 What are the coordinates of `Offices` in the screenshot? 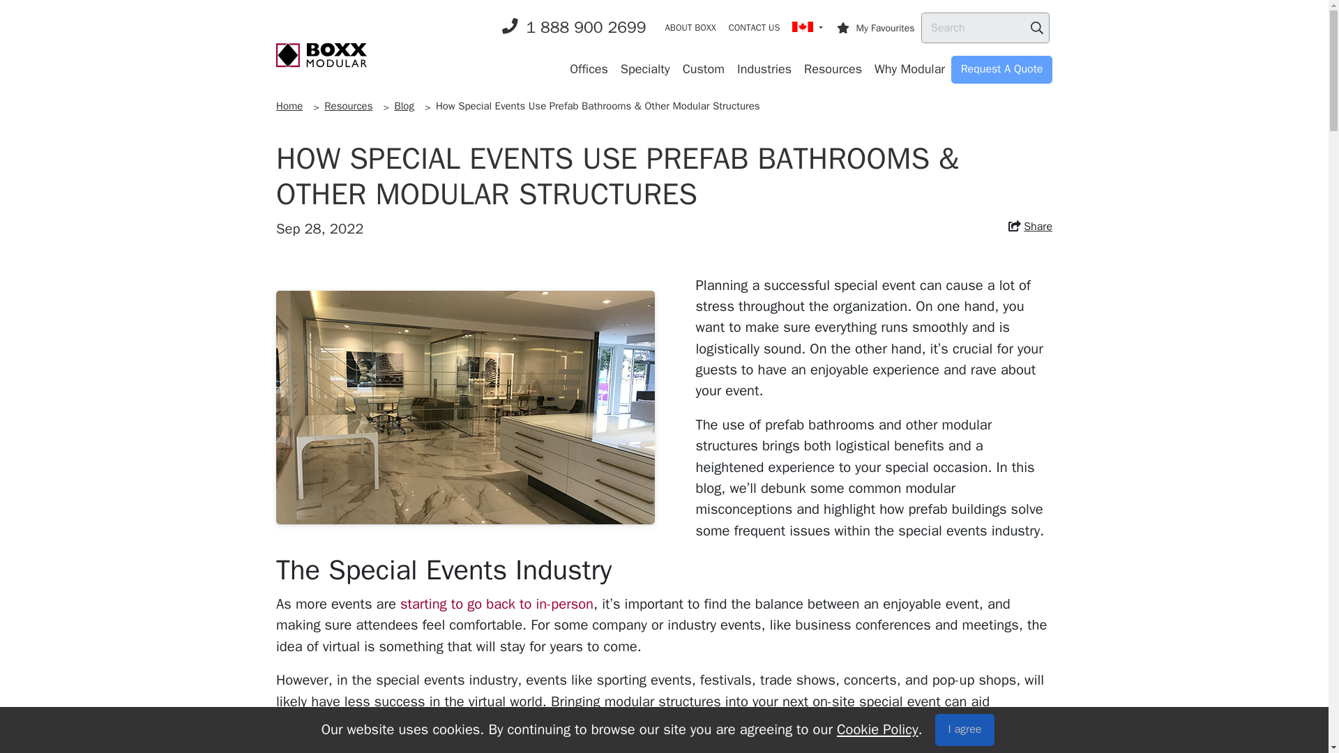 It's located at (589, 69).